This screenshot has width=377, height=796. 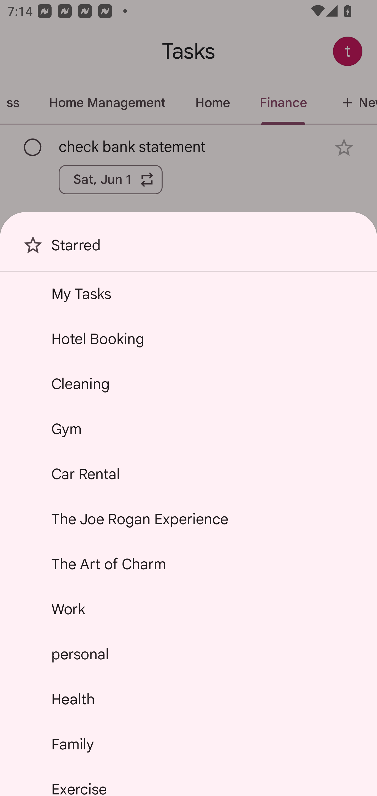 What do you see at coordinates (188, 294) in the screenshot?
I see `My Tasks` at bounding box center [188, 294].